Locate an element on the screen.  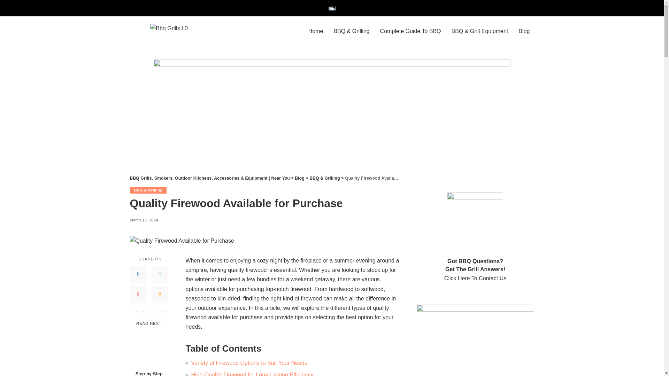
Pinterest is located at coordinates (138, 295).